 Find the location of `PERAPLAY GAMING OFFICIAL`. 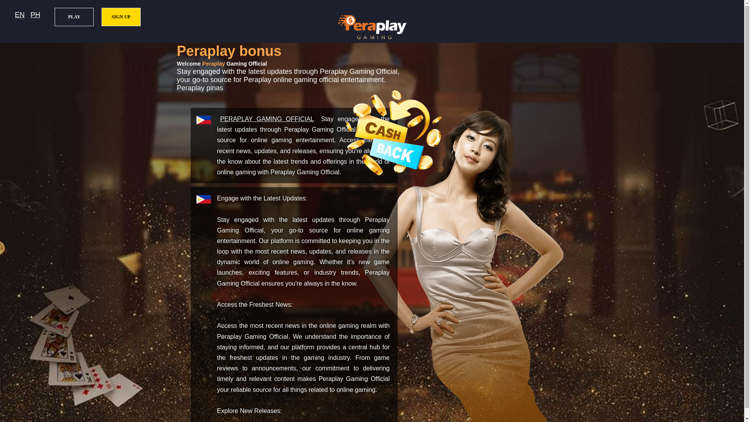

PERAPLAY GAMING OFFICIAL is located at coordinates (267, 119).